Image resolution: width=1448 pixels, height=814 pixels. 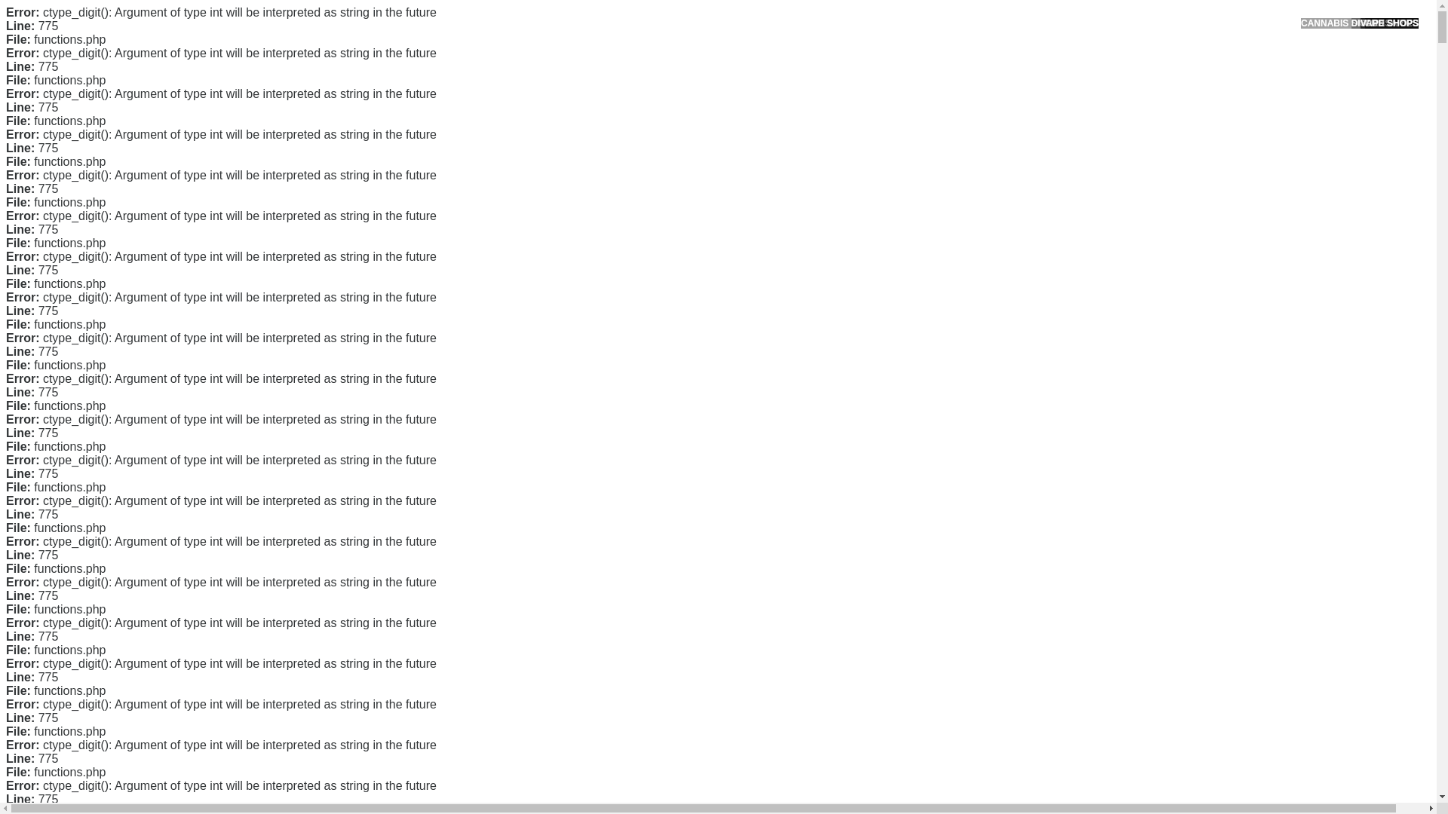 What do you see at coordinates (991, 281) in the screenshot?
I see `DMCA Policy` at bounding box center [991, 281].